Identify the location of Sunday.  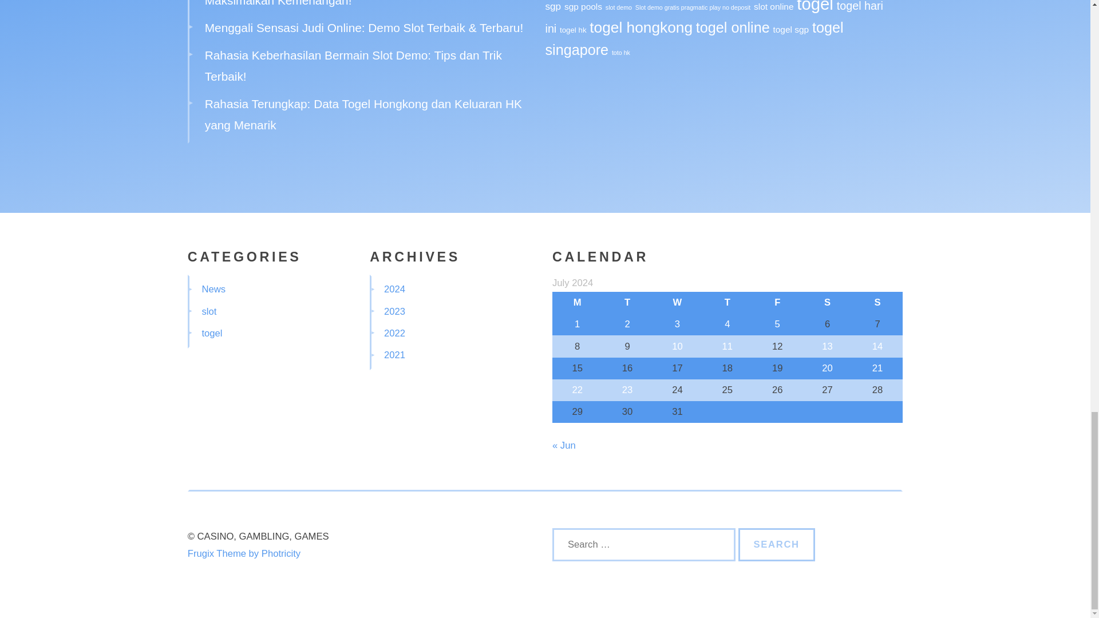
(877, 302).